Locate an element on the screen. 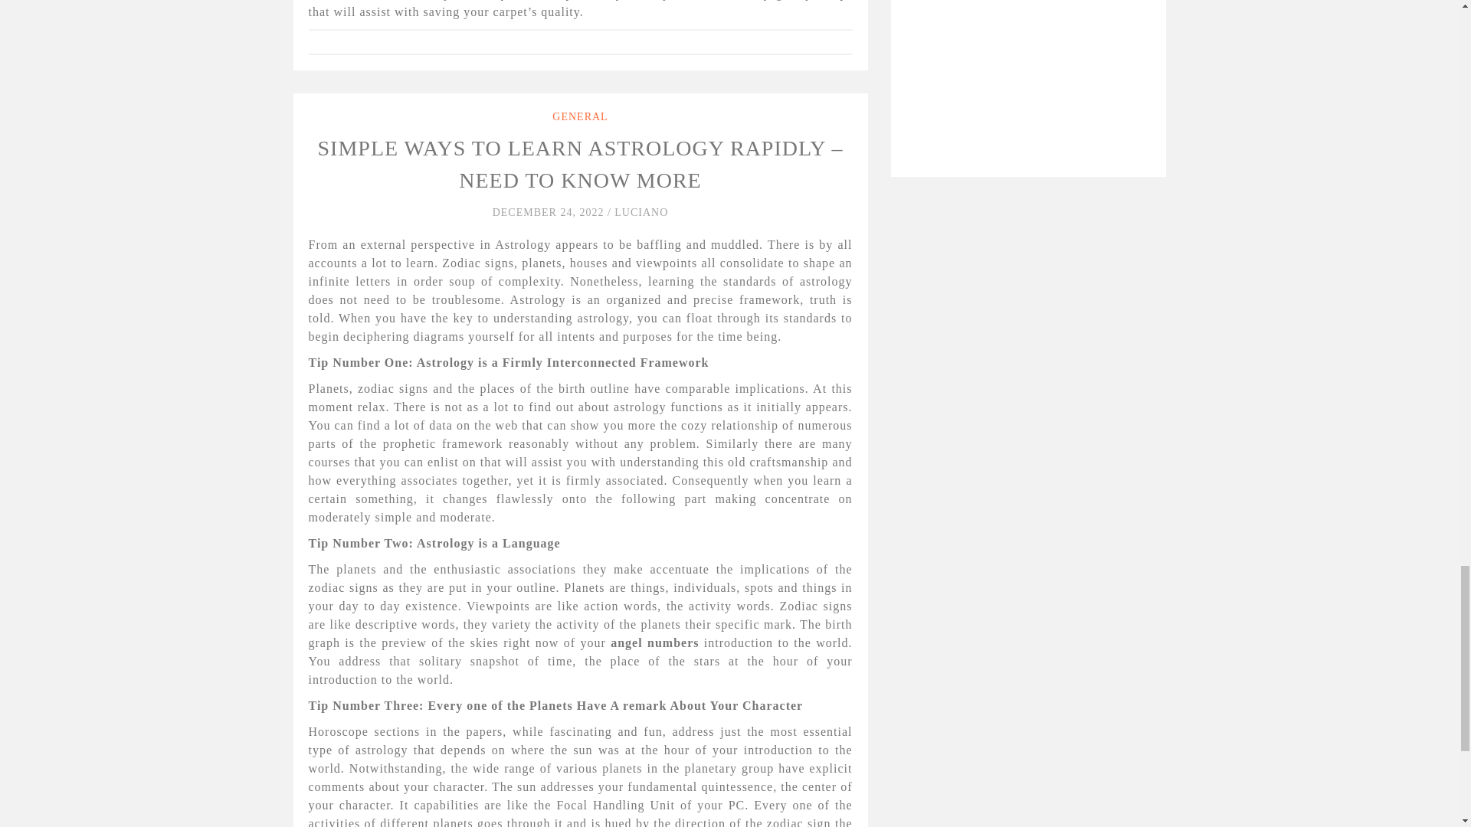 The height and width of the screenshot is (827, 1471). DECEMBER 24, 2022 is located at coordinates (550, 213).